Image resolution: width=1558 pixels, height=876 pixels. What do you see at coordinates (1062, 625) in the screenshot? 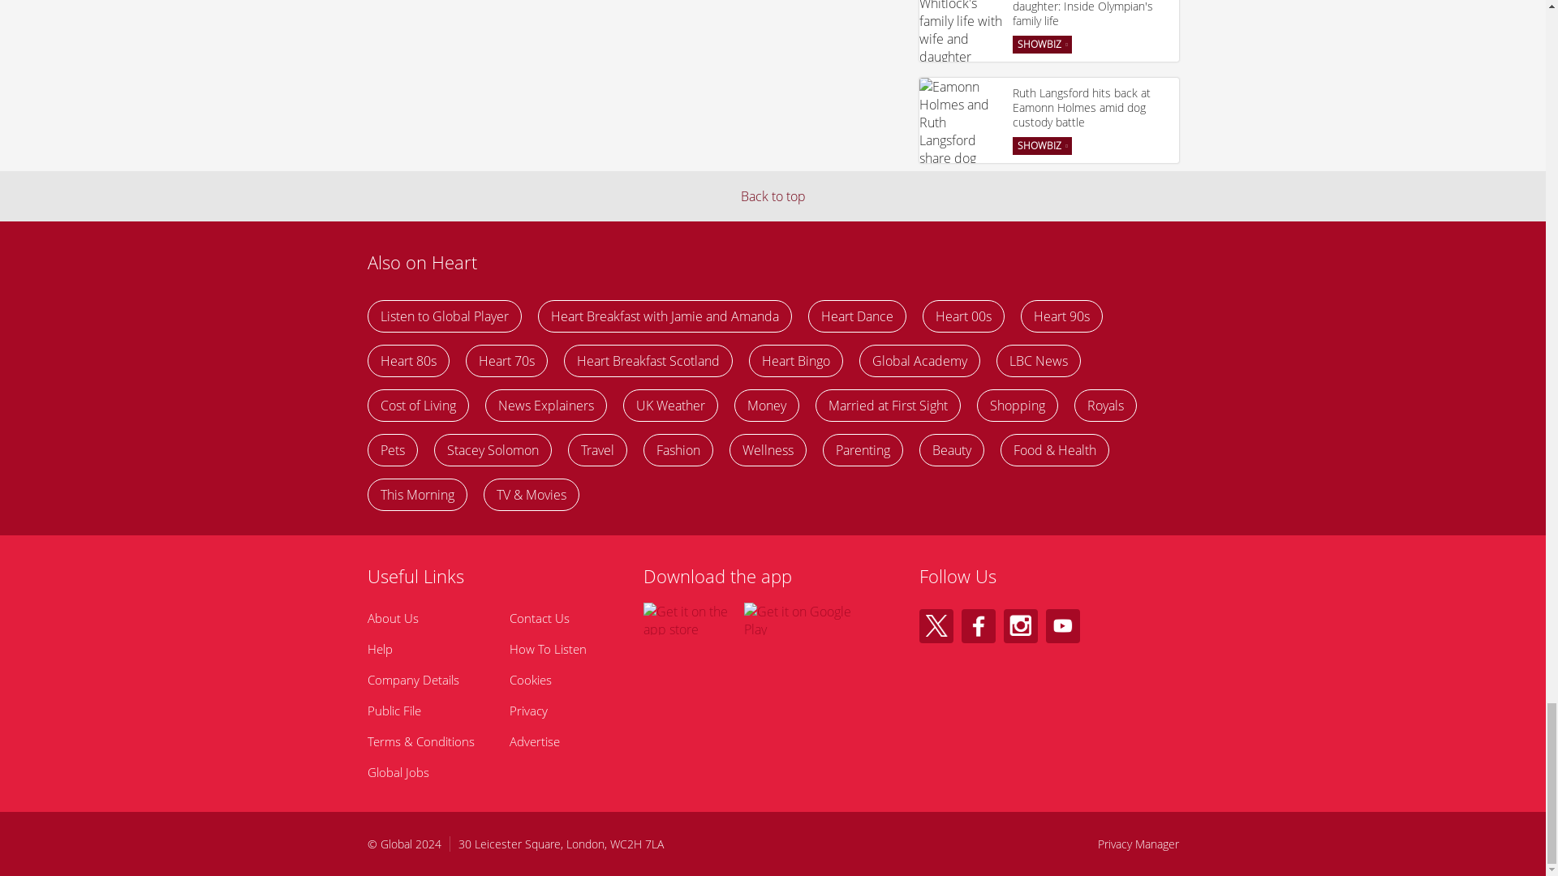
I see `Follow Heart on Youtube` at bounding box center [1062, 625].